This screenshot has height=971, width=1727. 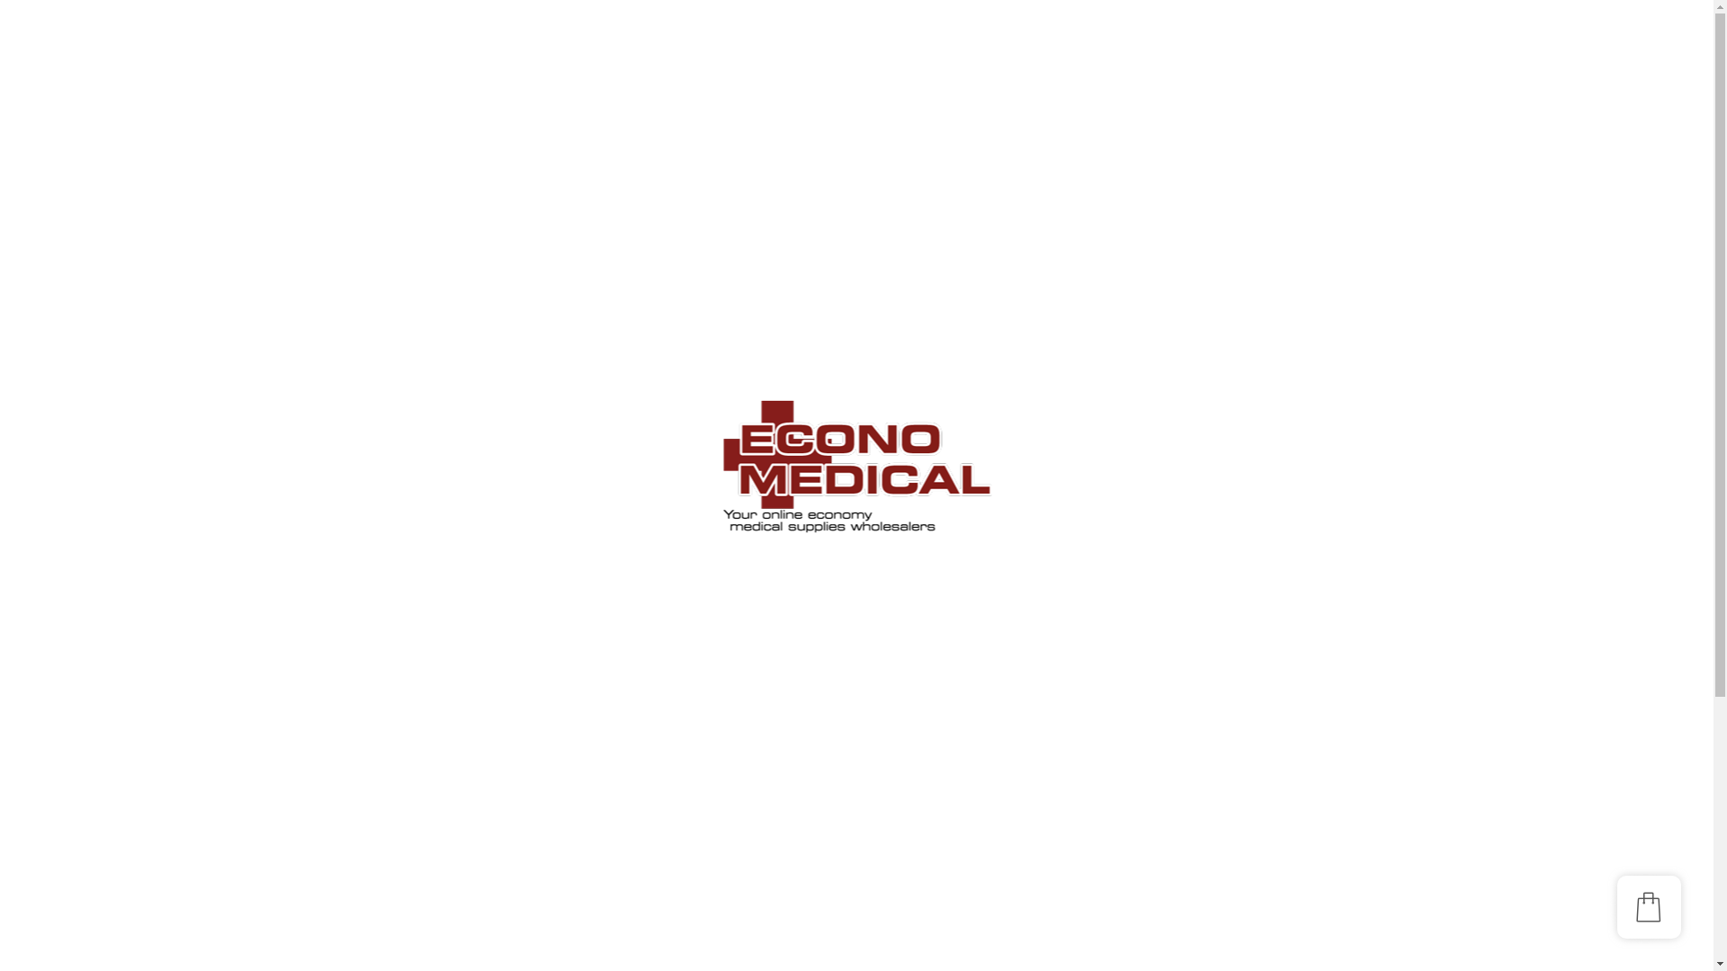 I want to click on Search, so click(x=560, y=523).